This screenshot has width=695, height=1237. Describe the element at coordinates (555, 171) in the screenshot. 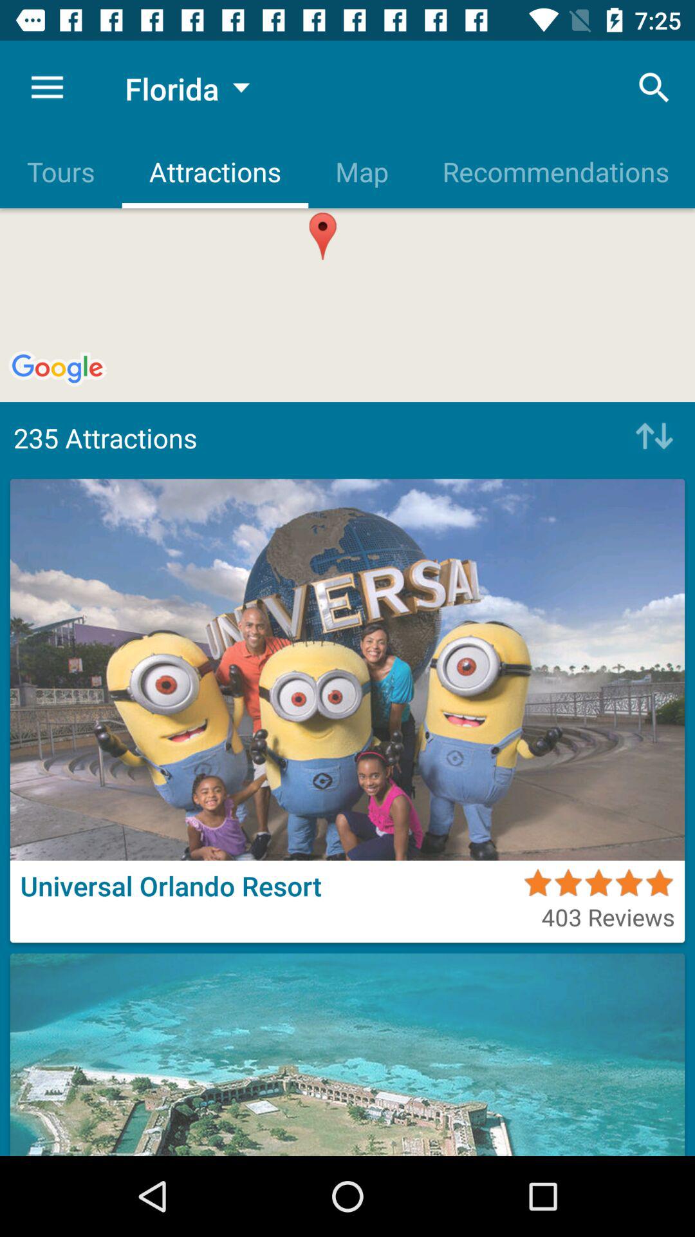

I see `jump to the recommendations` at that location.